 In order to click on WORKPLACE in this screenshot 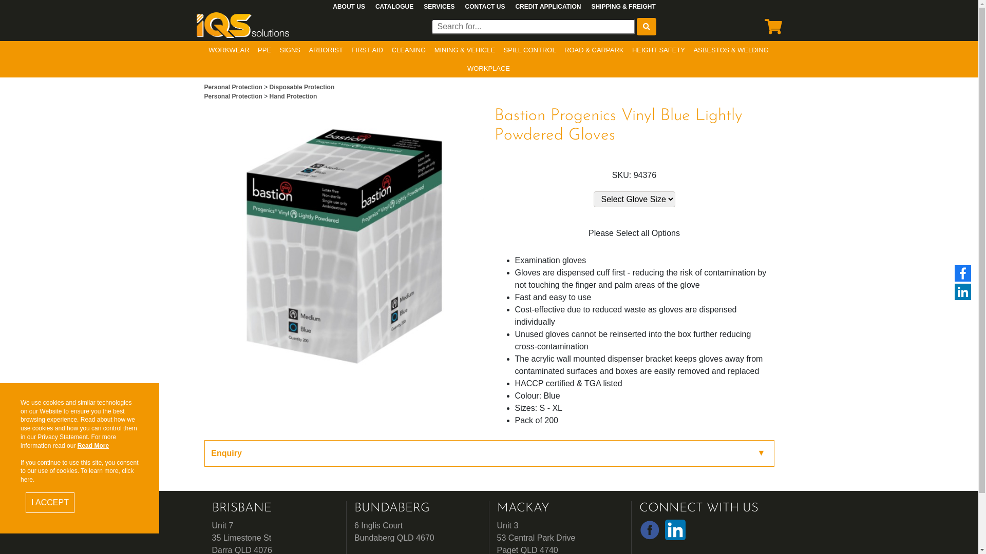, I will do `click(489, 69)`.